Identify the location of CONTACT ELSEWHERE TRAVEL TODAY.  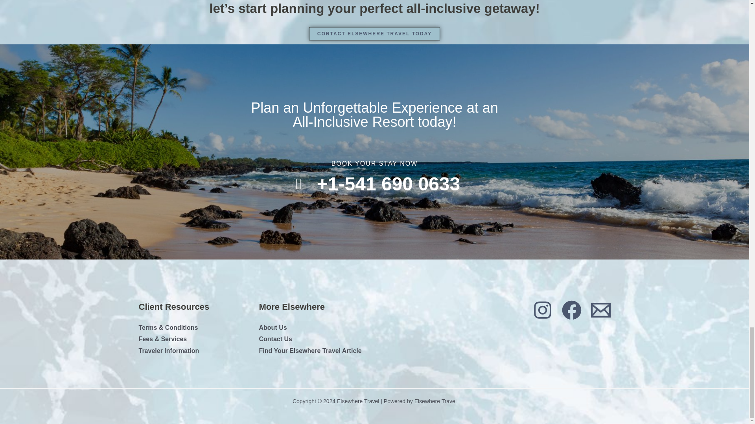
(374, 34).